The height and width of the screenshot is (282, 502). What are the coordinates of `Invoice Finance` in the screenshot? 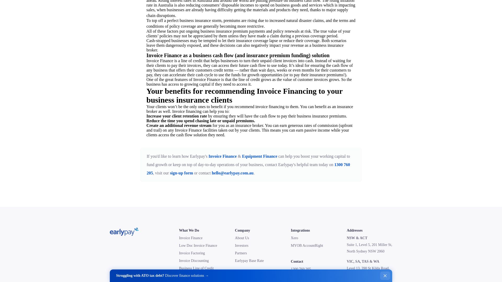 It's located at (191, 238).